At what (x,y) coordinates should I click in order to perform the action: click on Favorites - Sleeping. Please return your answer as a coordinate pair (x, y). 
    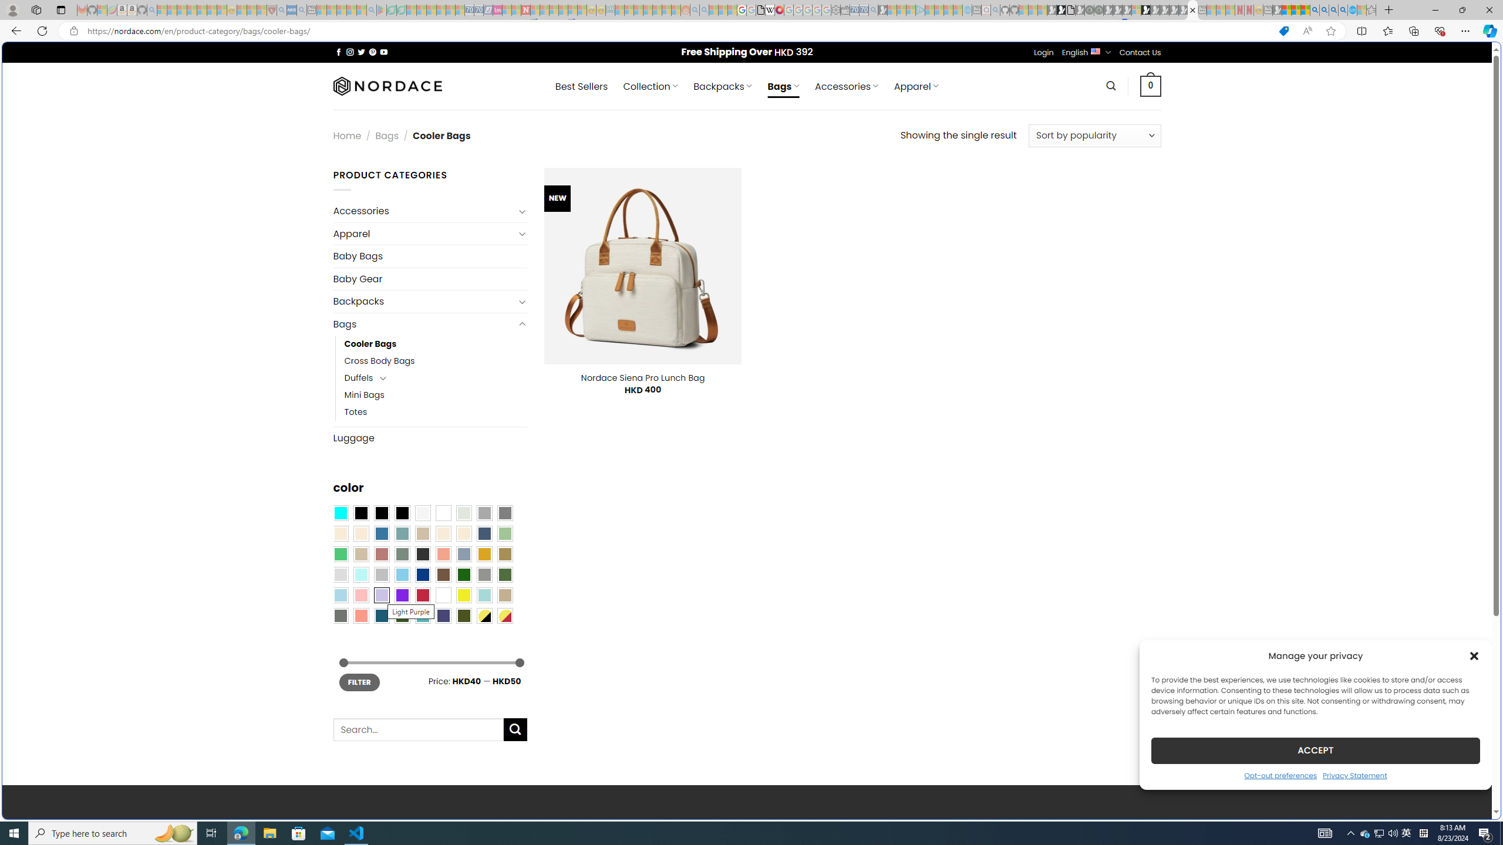
    Looking at the image, I should click on (1371, 10).